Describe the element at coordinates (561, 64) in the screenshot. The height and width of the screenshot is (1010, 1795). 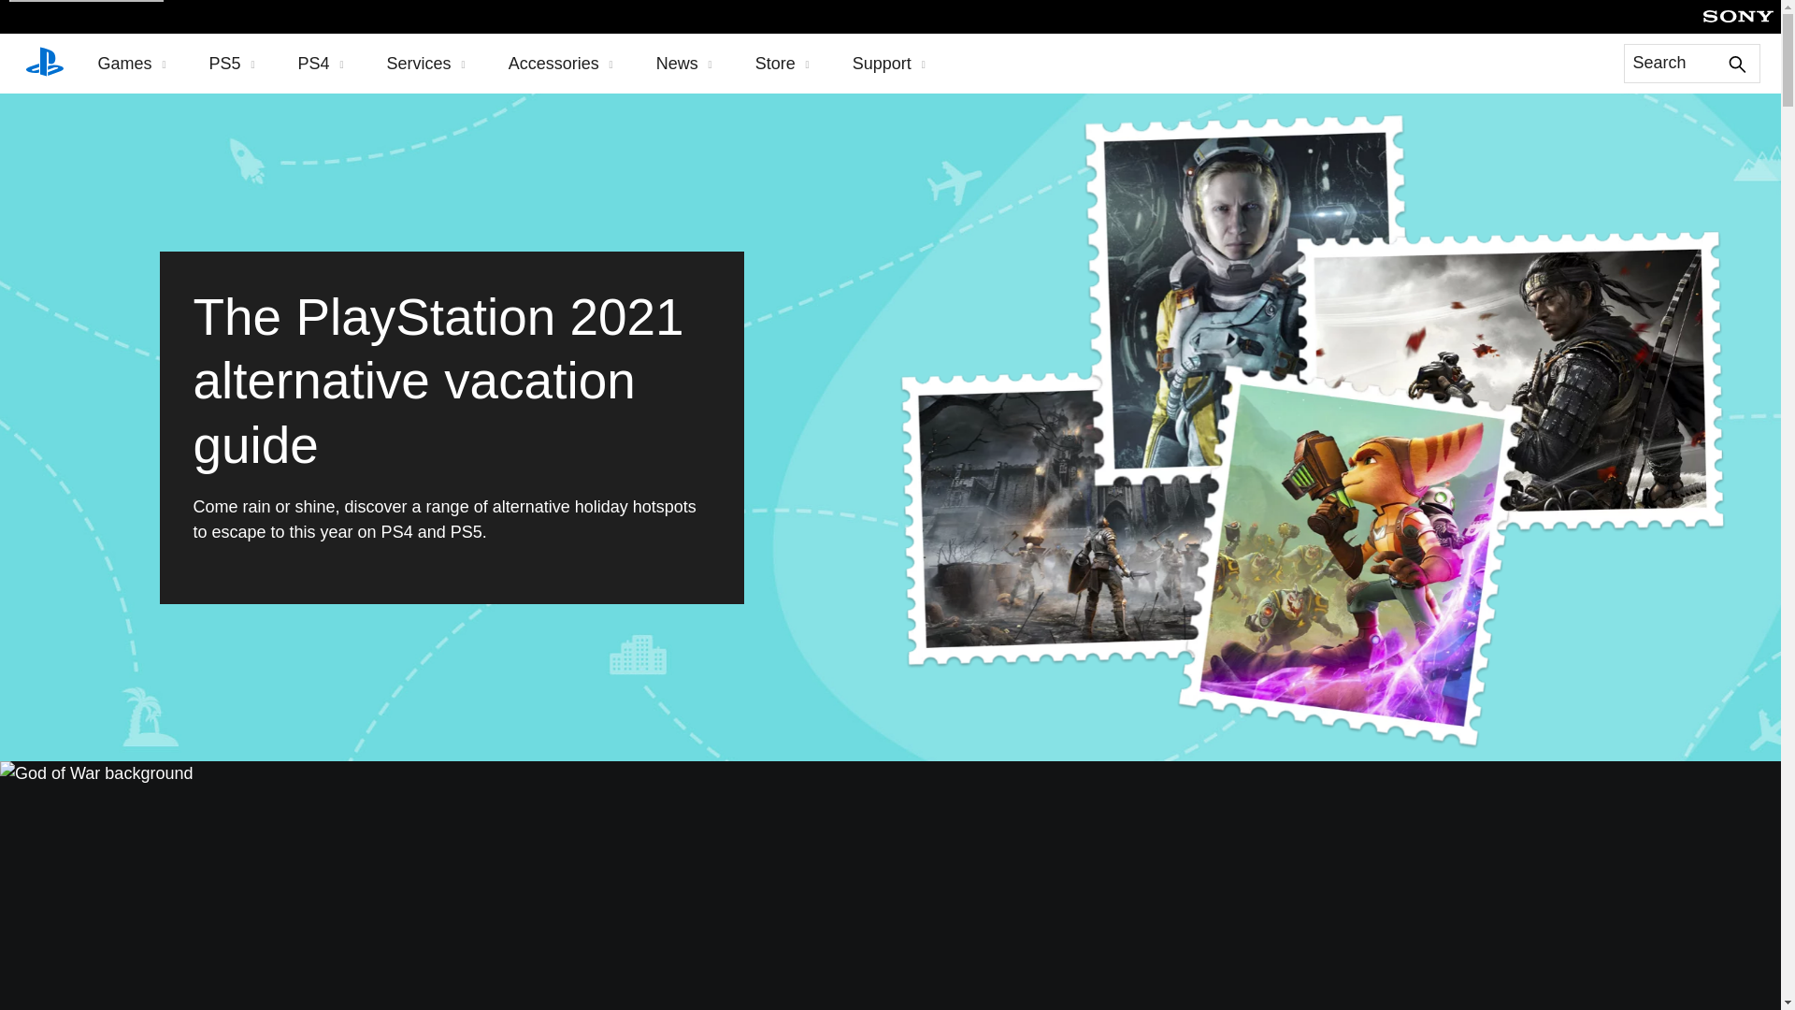
I see `Accessories` at that location.